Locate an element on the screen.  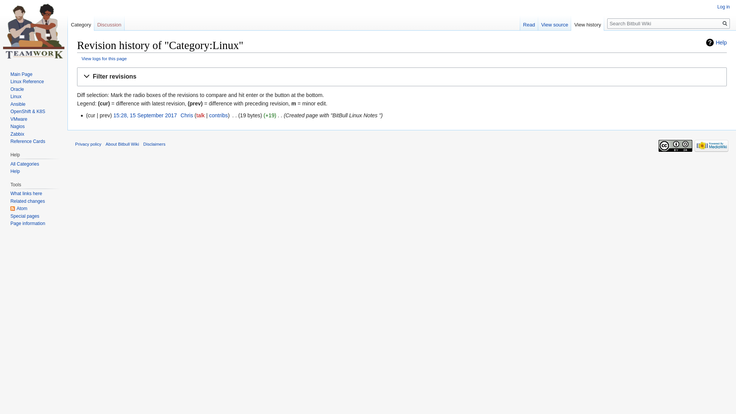
Visit the main page is located at coordinates (34, 31).